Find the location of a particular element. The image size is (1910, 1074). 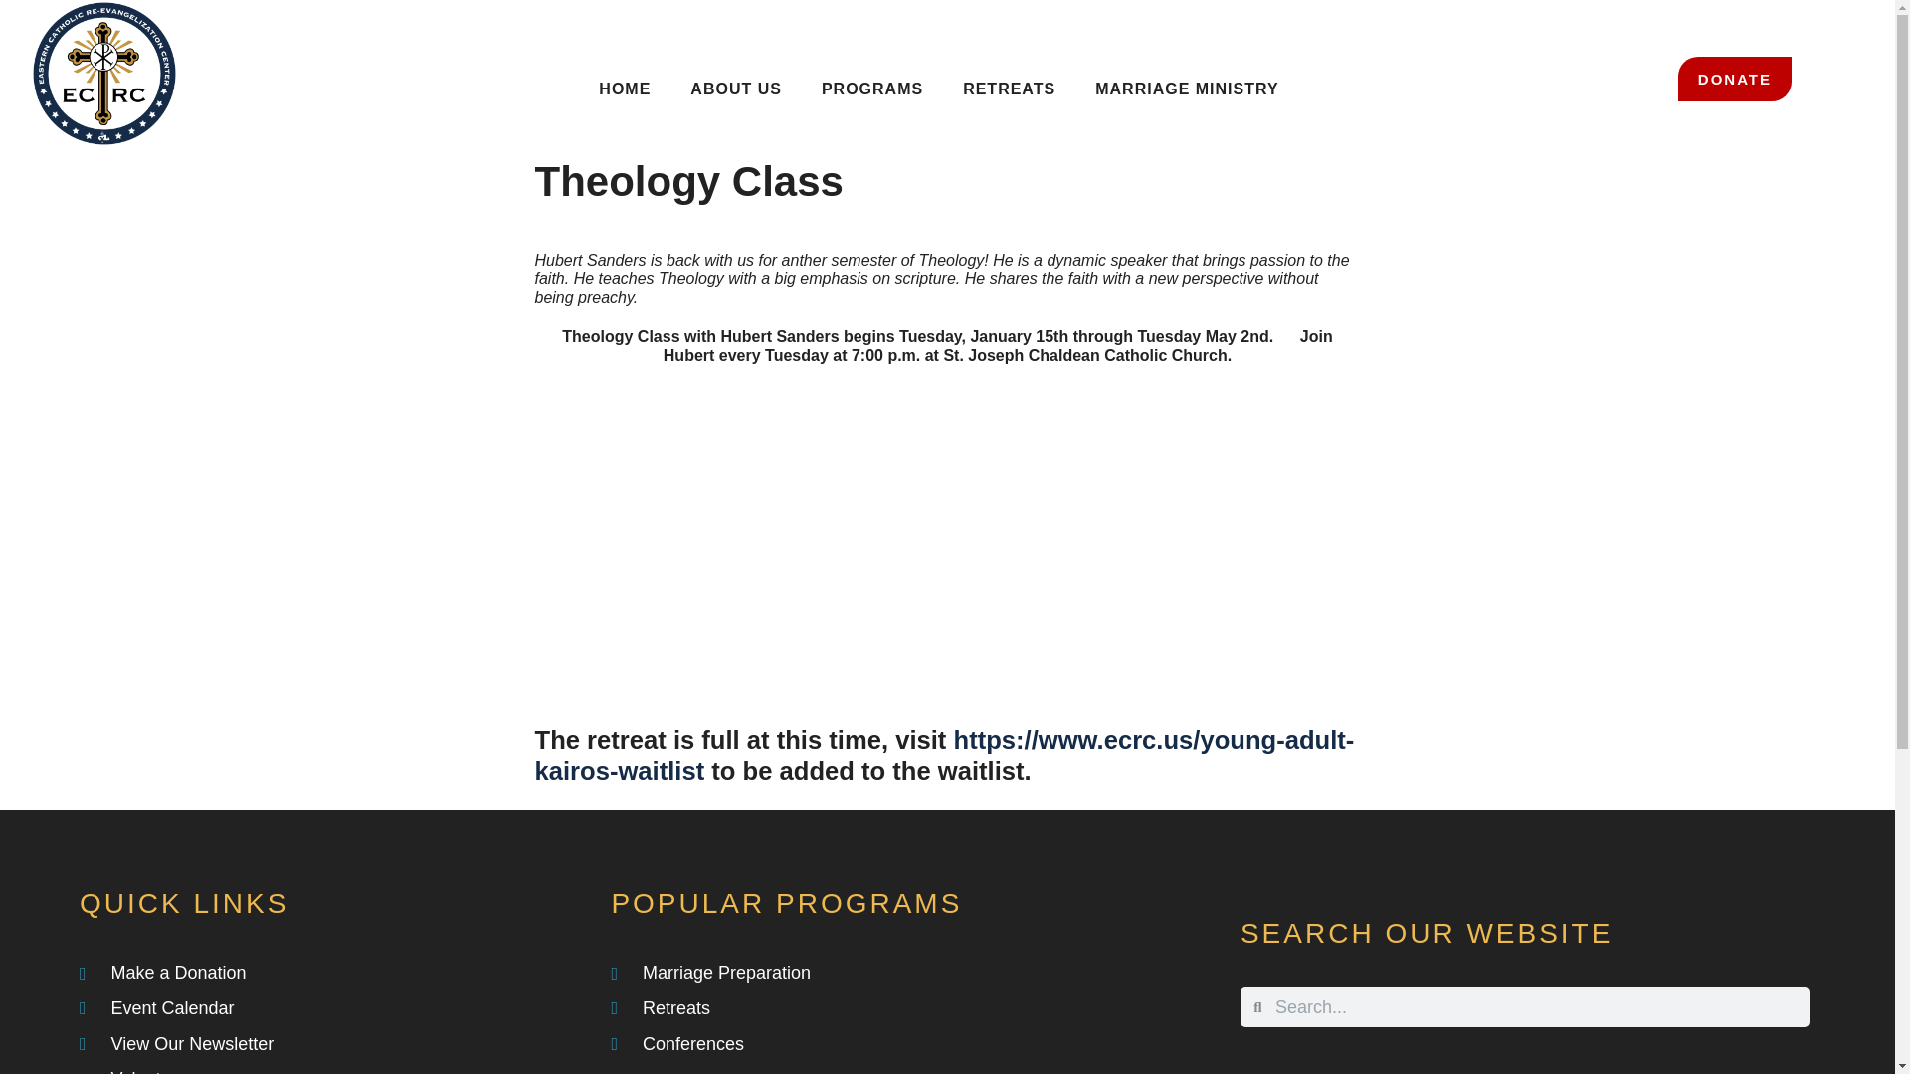

MARRIAGE MINISTRY is located at coordinates (1186, 88).